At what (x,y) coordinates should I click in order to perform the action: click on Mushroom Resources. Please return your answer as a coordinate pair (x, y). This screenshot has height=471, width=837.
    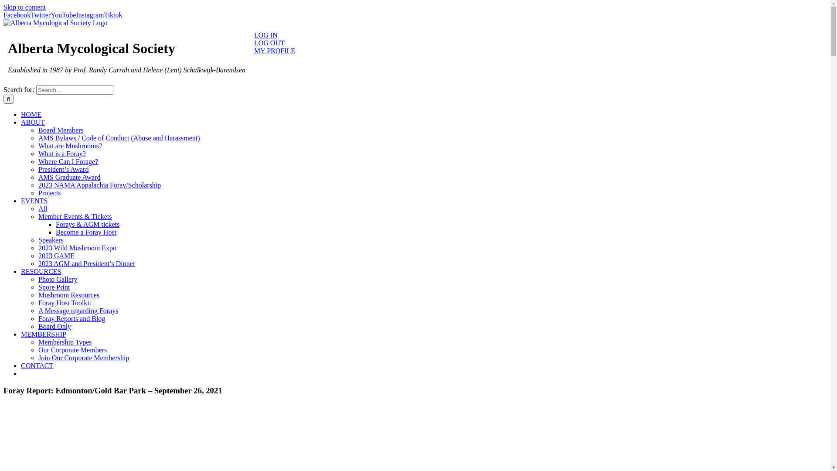
    Looking at the image, I should click on (69, 295).